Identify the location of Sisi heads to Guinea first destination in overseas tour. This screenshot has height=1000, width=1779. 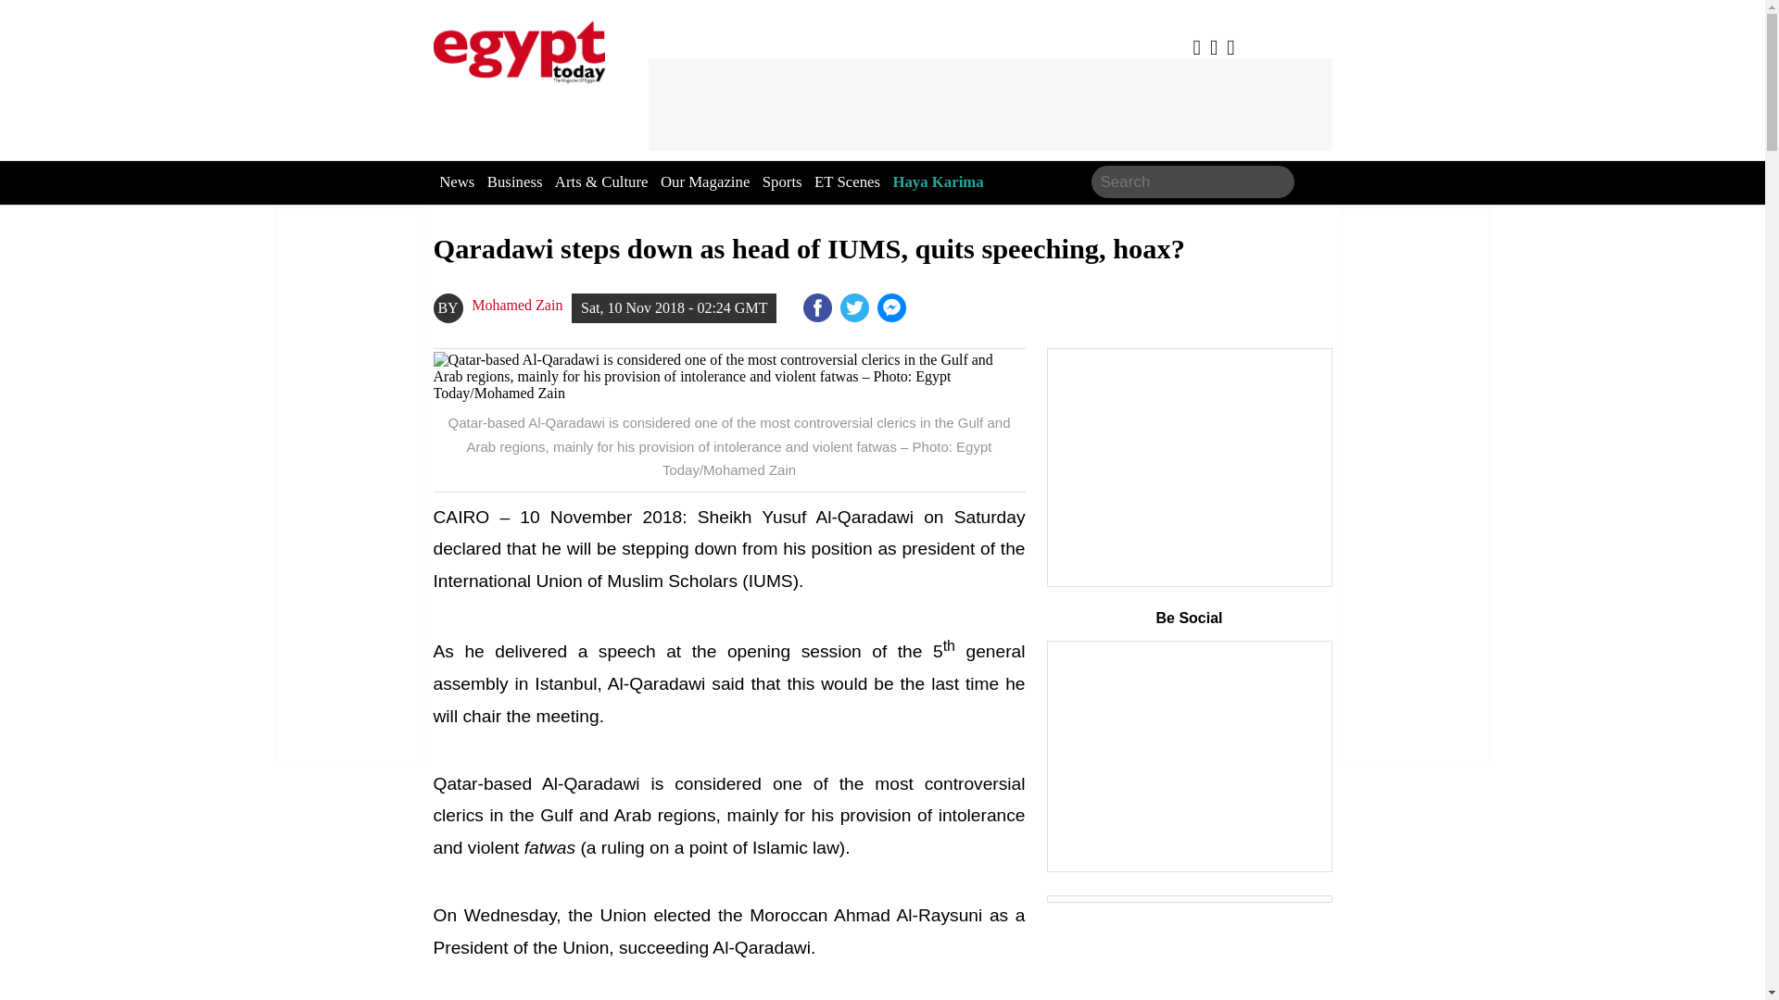
(893, 307).